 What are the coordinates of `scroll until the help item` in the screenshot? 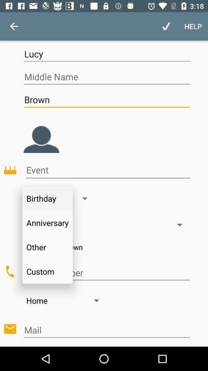 It's located at (193, 26).